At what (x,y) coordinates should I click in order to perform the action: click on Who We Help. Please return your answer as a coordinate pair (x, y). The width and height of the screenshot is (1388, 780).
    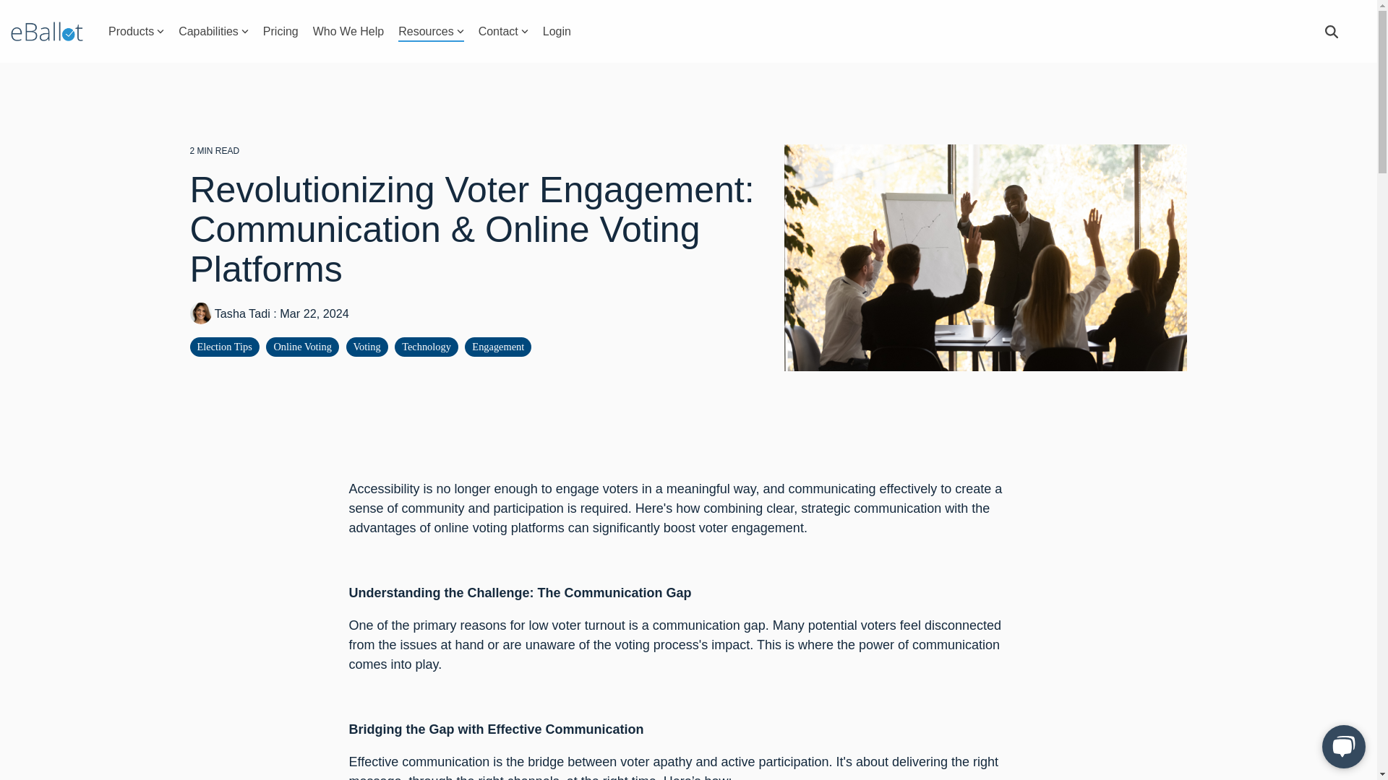
    Looking at the image, I should click on (348, 30).